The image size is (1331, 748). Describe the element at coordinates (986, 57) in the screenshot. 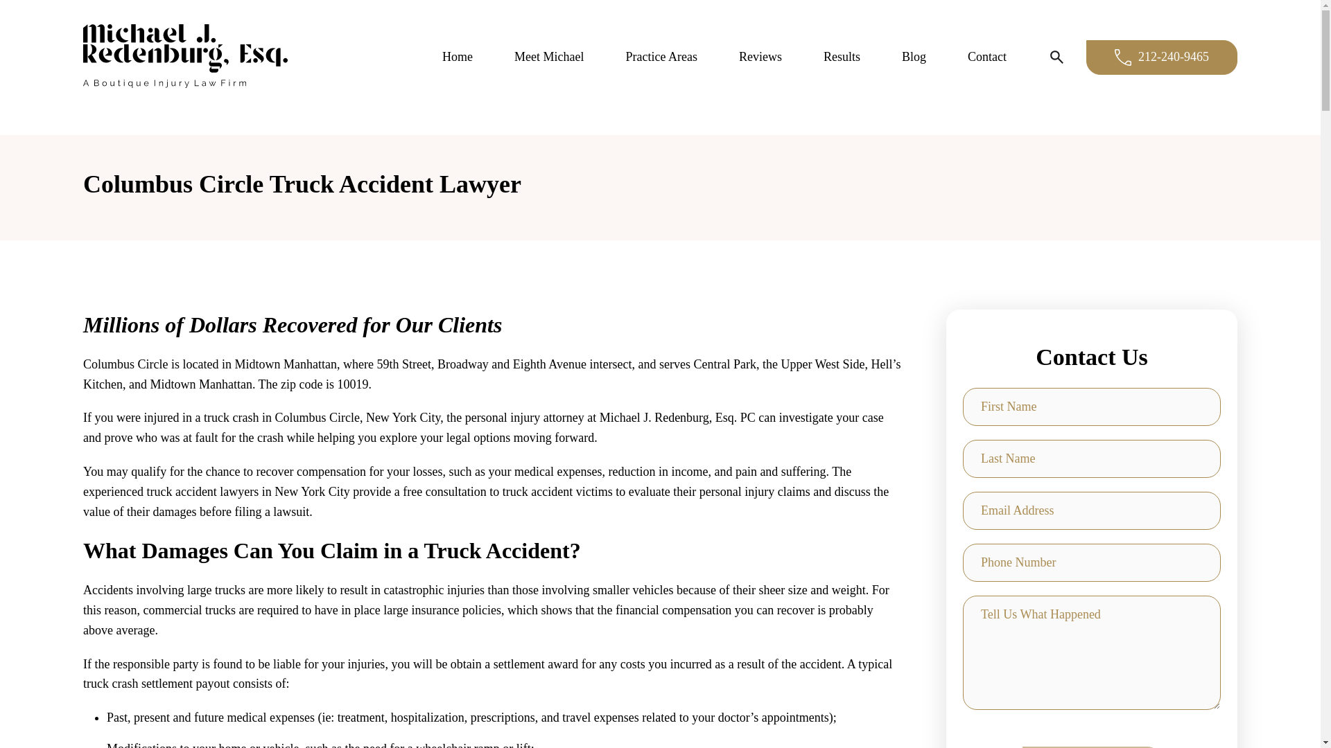

I see `Contact` at that location.